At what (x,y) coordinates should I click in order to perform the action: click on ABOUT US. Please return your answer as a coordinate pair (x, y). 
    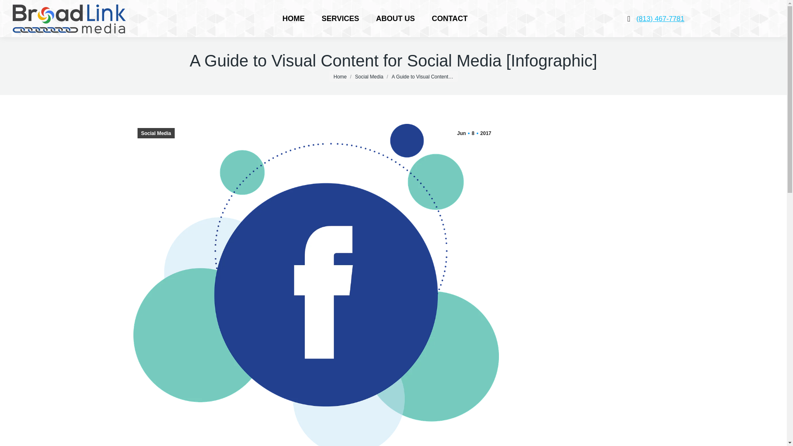
    Looking at the image, I should click on (449, 18).